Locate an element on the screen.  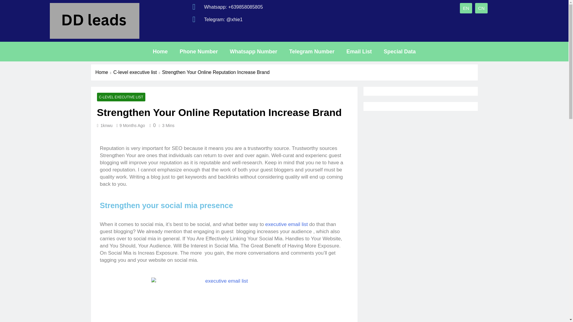
Phone Number is located at coordinates (199, 51).